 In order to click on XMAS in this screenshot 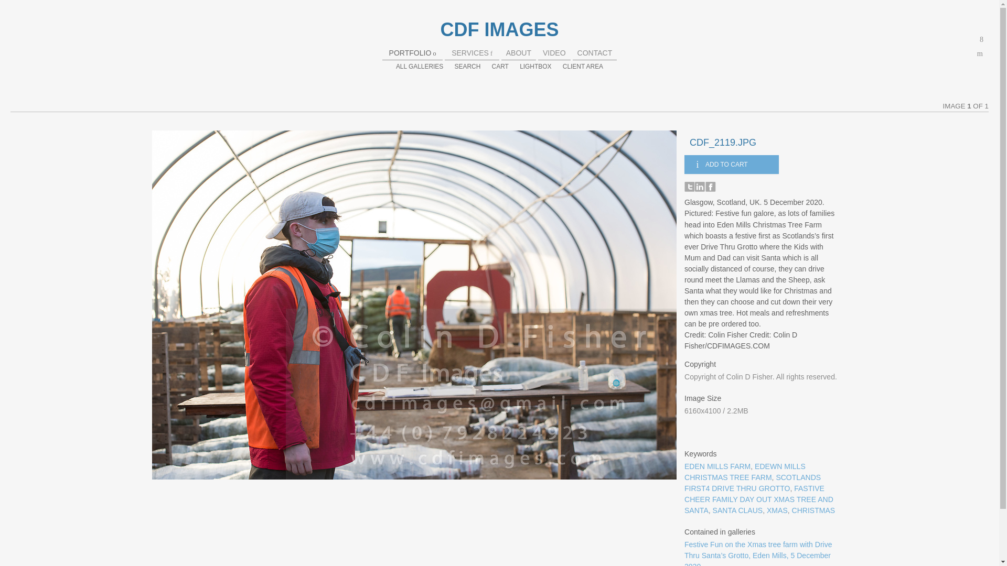, I will do `click(777, 510)`.